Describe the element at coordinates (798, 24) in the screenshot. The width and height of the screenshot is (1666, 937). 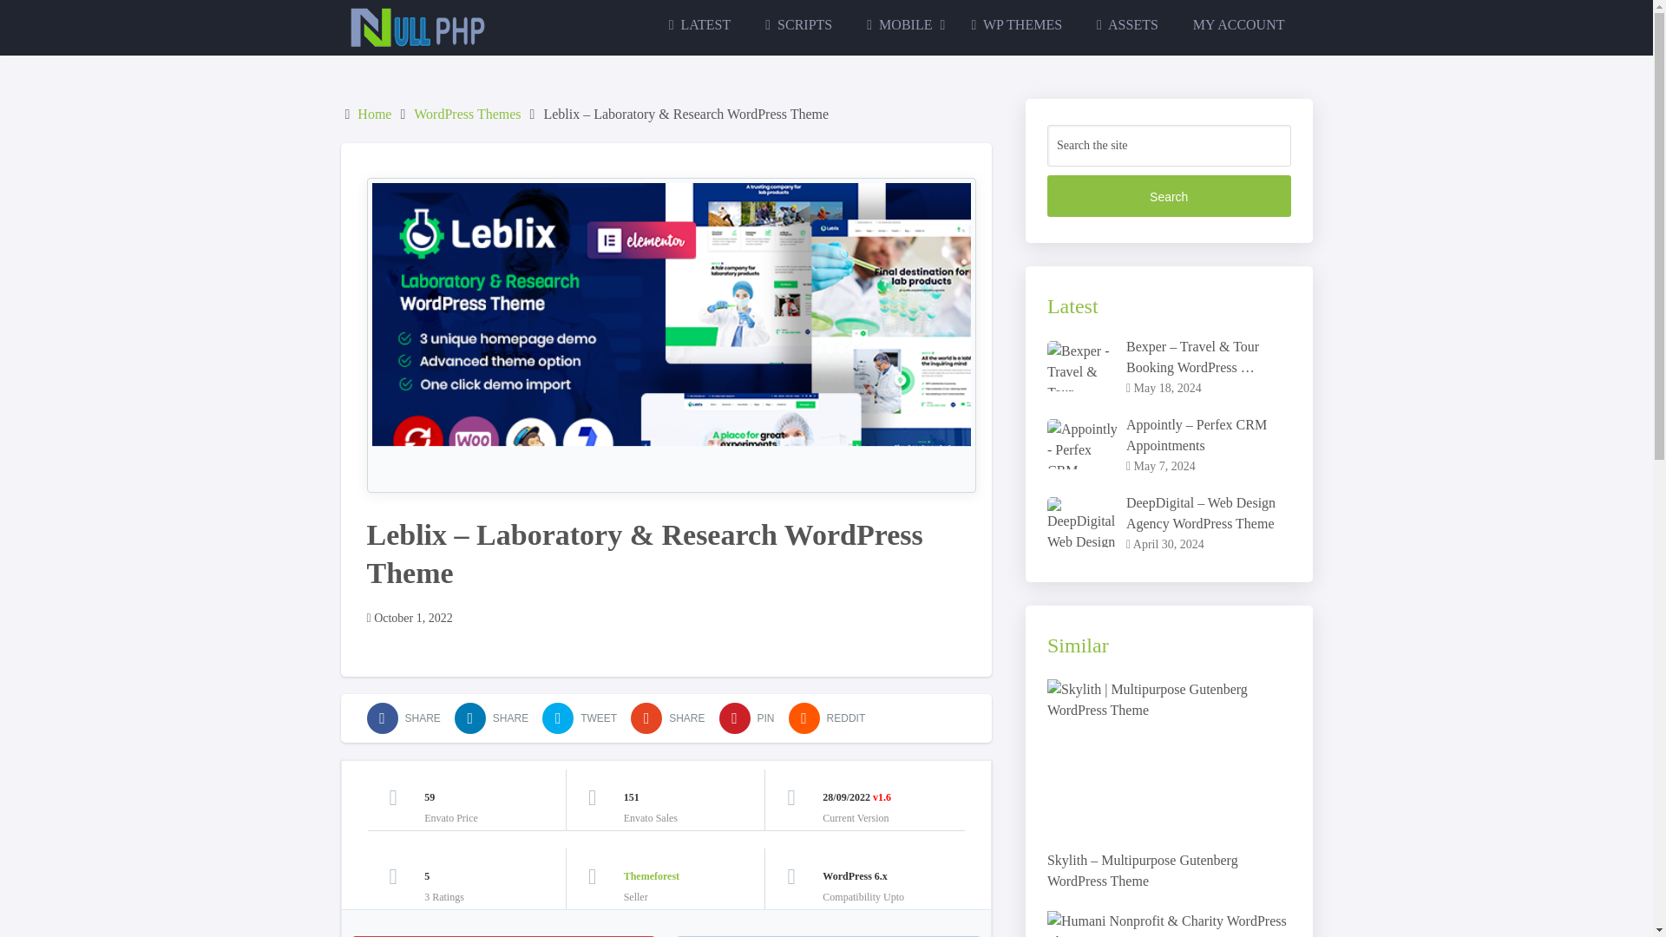
I see `SCRIPTS` at that location.